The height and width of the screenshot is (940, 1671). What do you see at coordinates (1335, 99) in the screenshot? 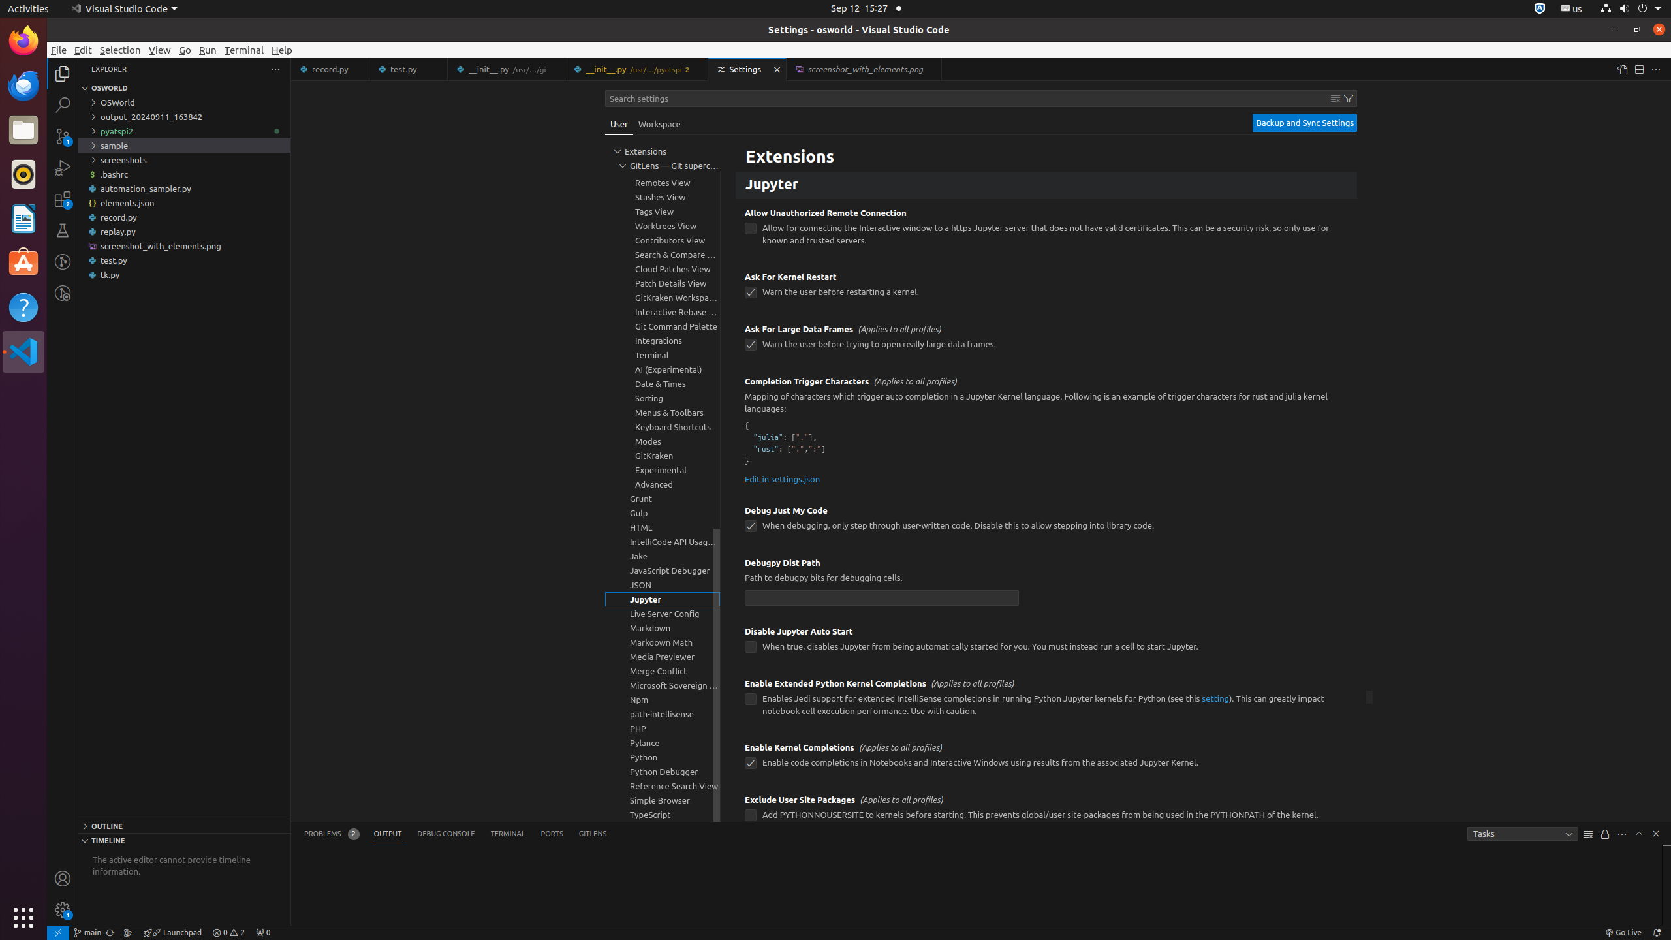
I see `Clear Settings Search Input` at bounding box center [1335, 99].